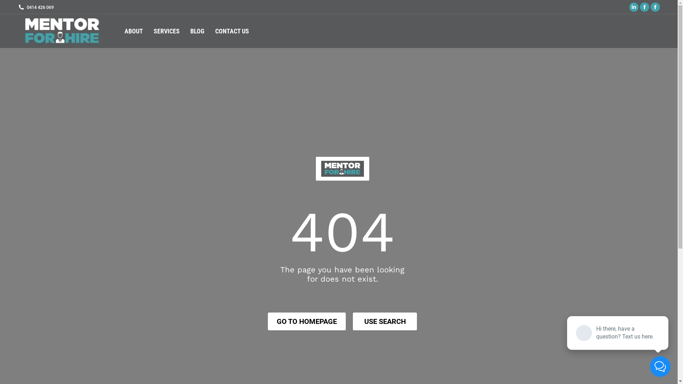 Image resolution: width=683 pixels, height=384 pixels. I want to click on Facebook page opens in new window, so click(655, 7).